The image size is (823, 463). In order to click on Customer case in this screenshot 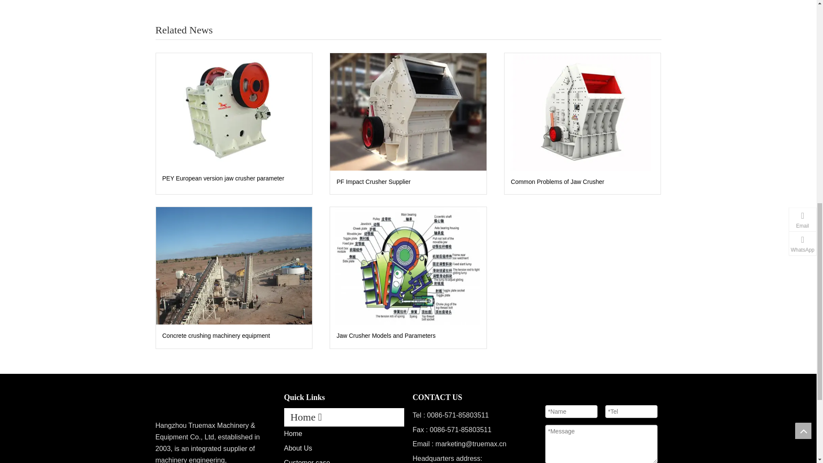, I will do `click(307, 461)`.